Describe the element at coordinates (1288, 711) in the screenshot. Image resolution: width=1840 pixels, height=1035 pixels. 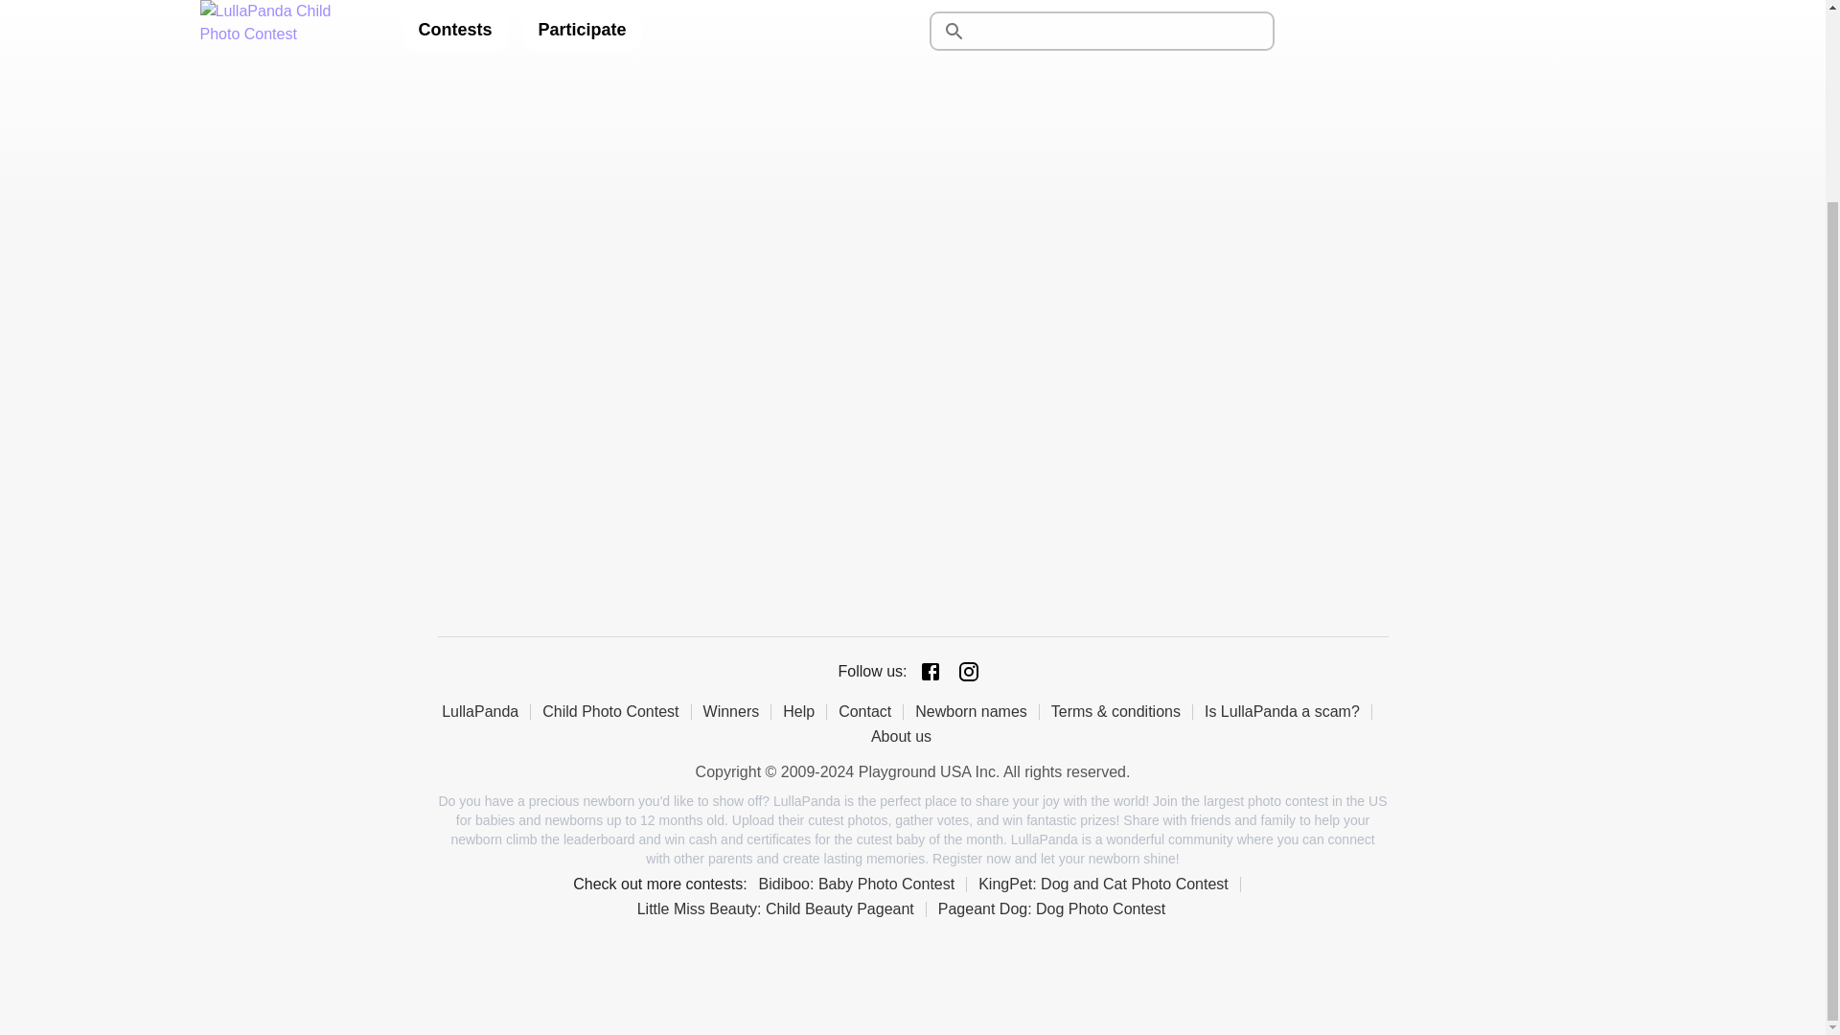
I see `Is LullaPanda a scam?` at that location.